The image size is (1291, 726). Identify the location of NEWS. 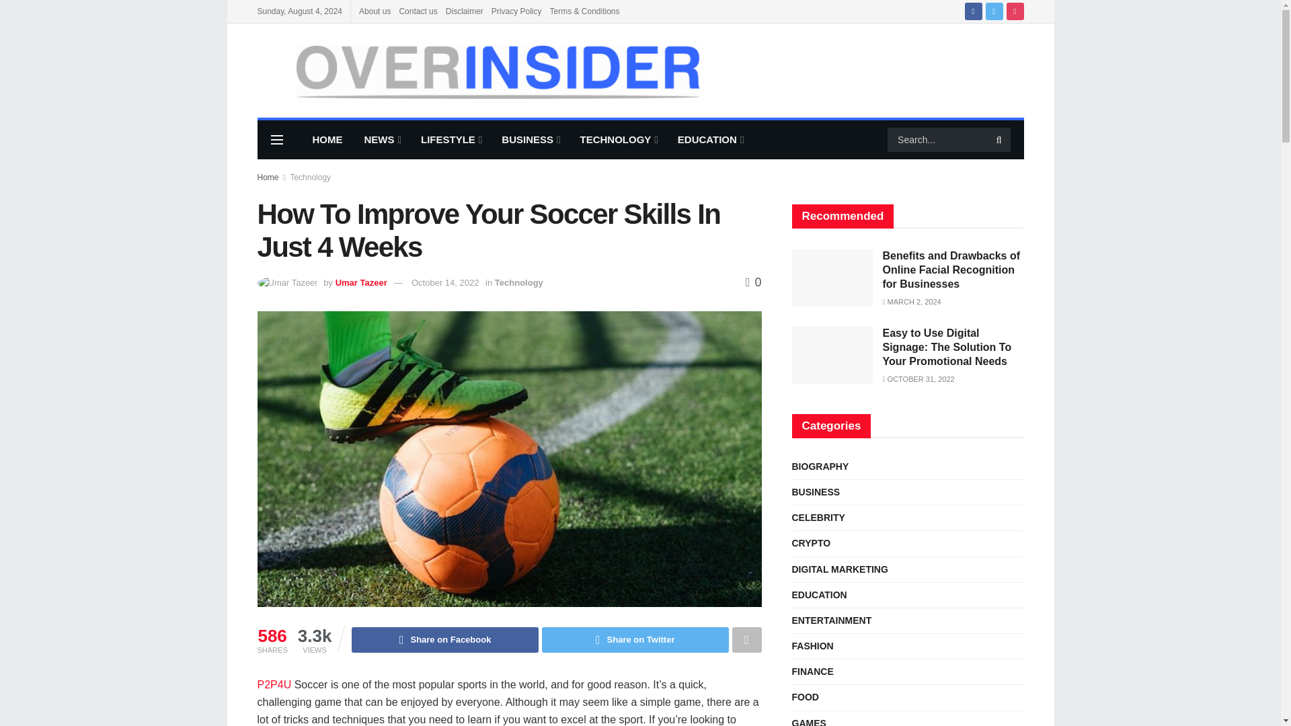
(382, 140).